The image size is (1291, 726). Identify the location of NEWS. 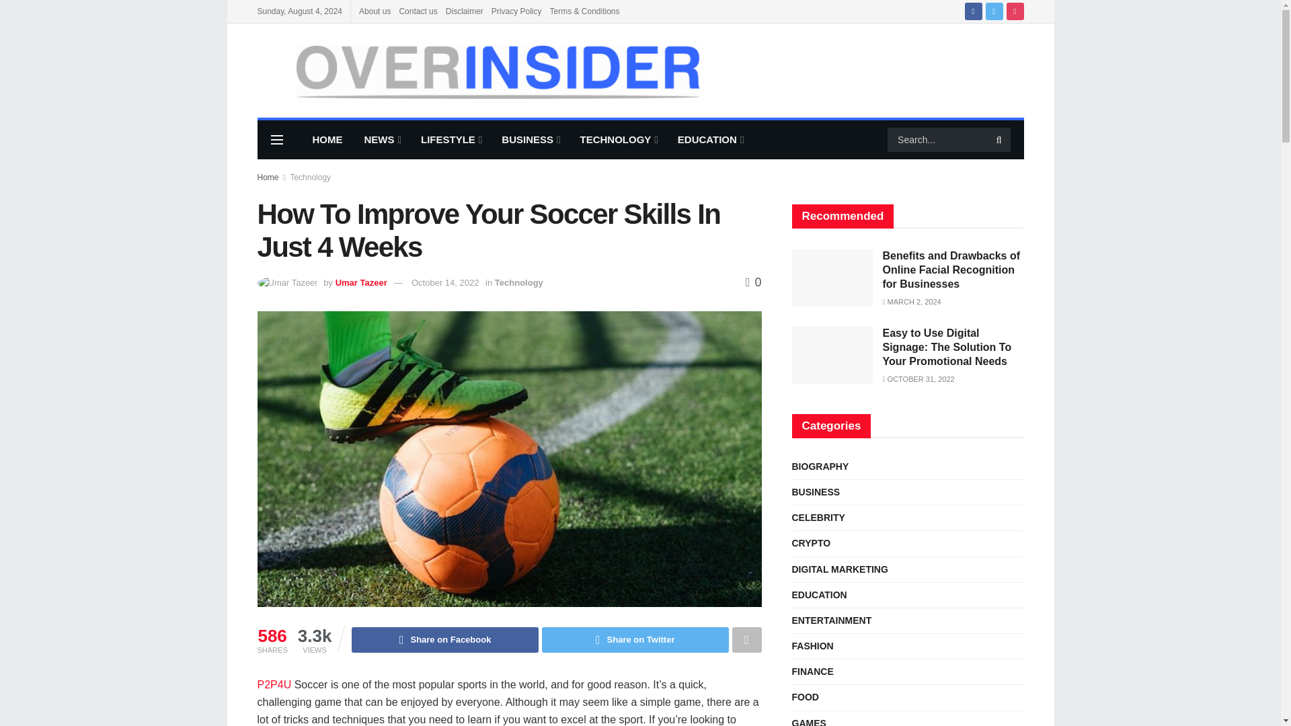
(382, 140).